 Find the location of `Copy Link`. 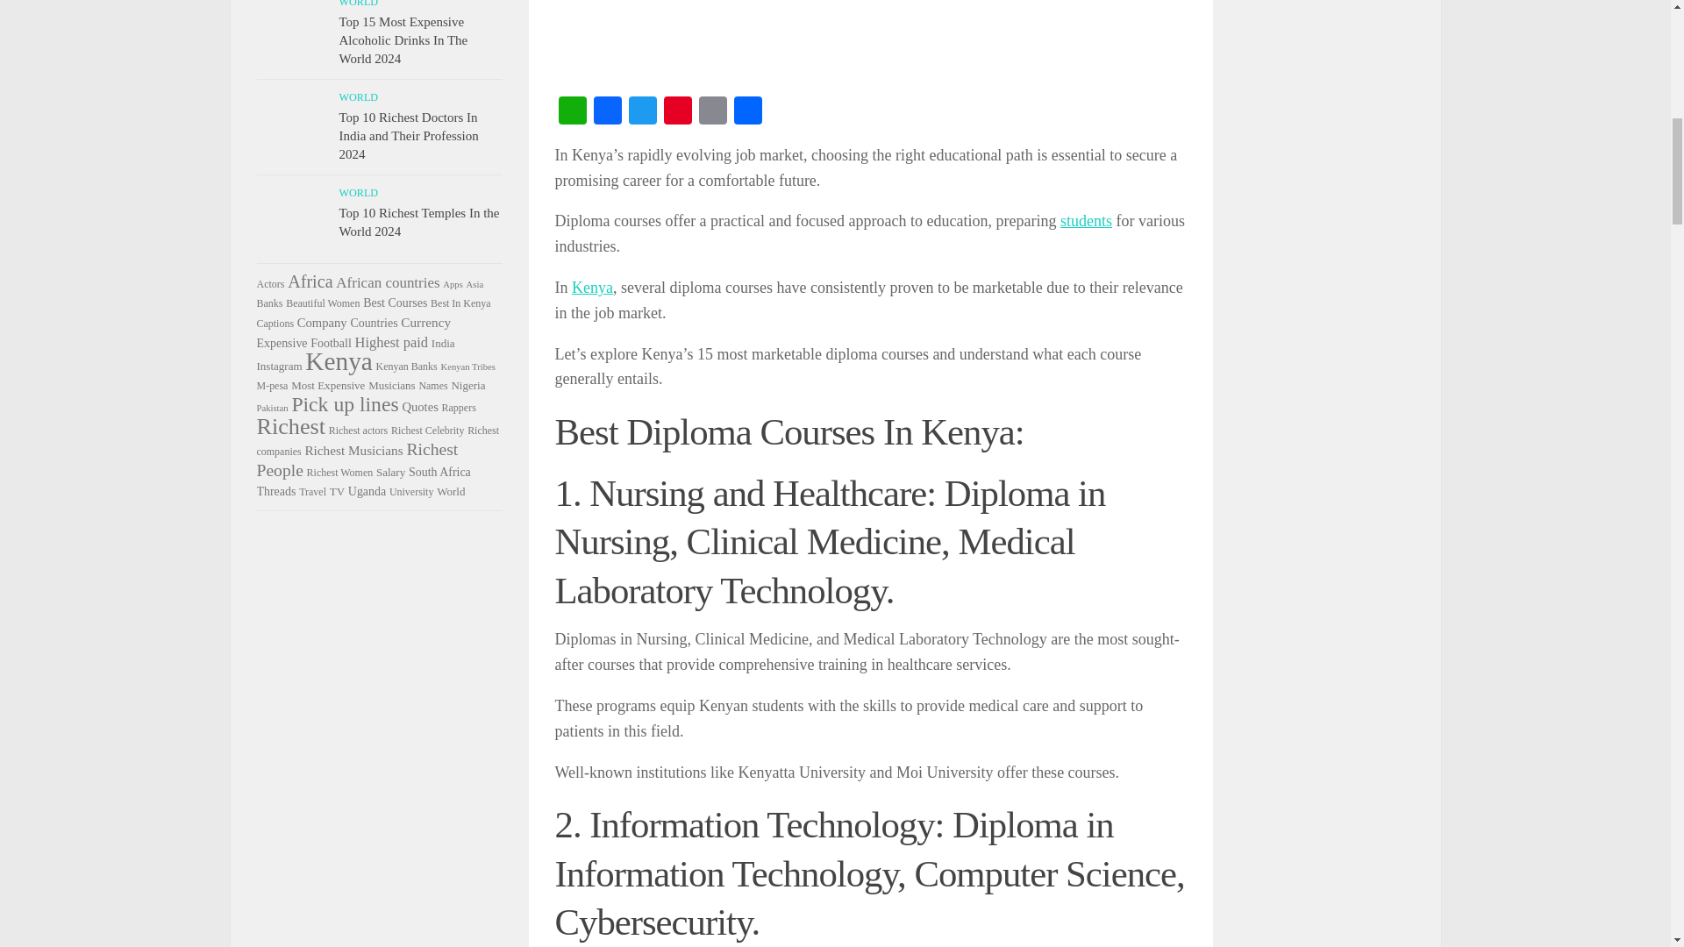

Copy Link is located at coordinates (711, 112).